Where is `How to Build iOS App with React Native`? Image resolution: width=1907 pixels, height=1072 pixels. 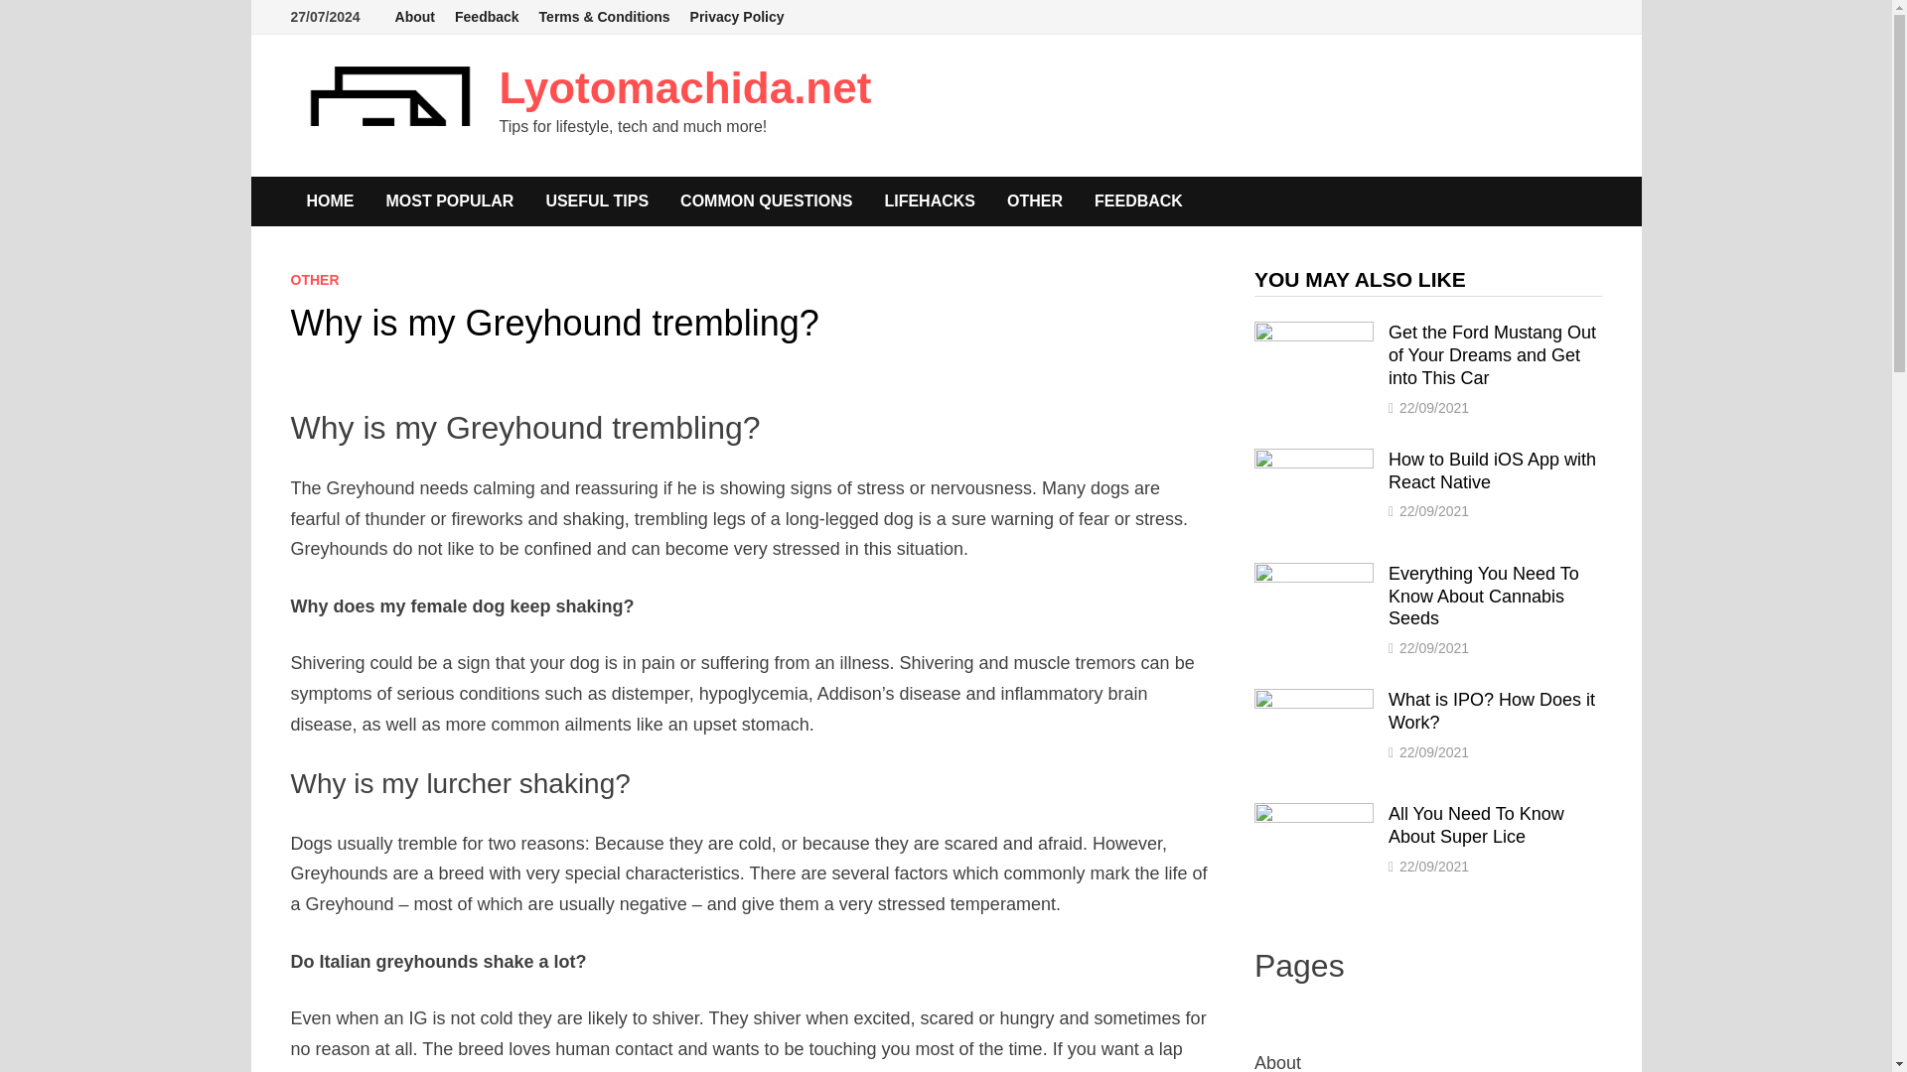 How to Build iOS App with React Native is located at coordinates (1492, 470).